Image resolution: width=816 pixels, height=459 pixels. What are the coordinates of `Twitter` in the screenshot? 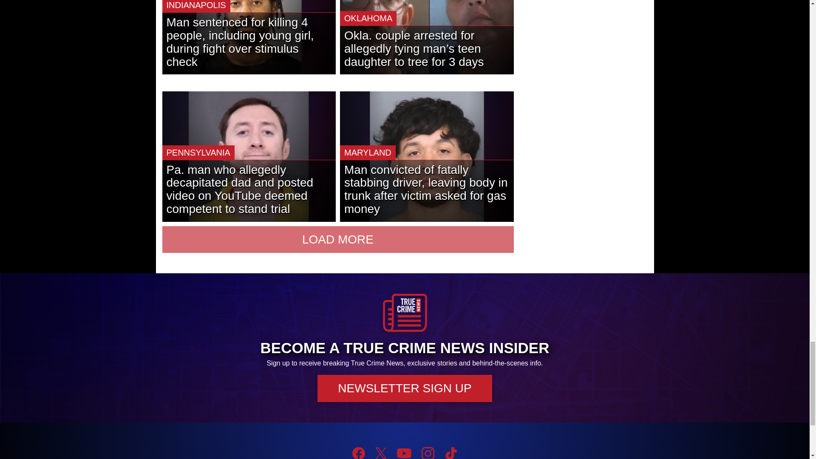 It's located at (381, 453).